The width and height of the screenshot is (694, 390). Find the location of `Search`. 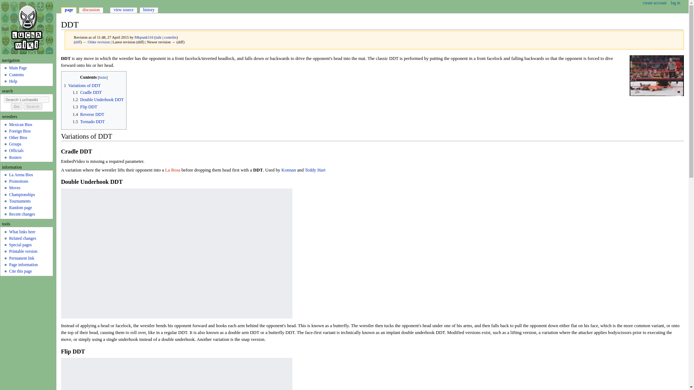

Search is located at coordinates (33, 106).